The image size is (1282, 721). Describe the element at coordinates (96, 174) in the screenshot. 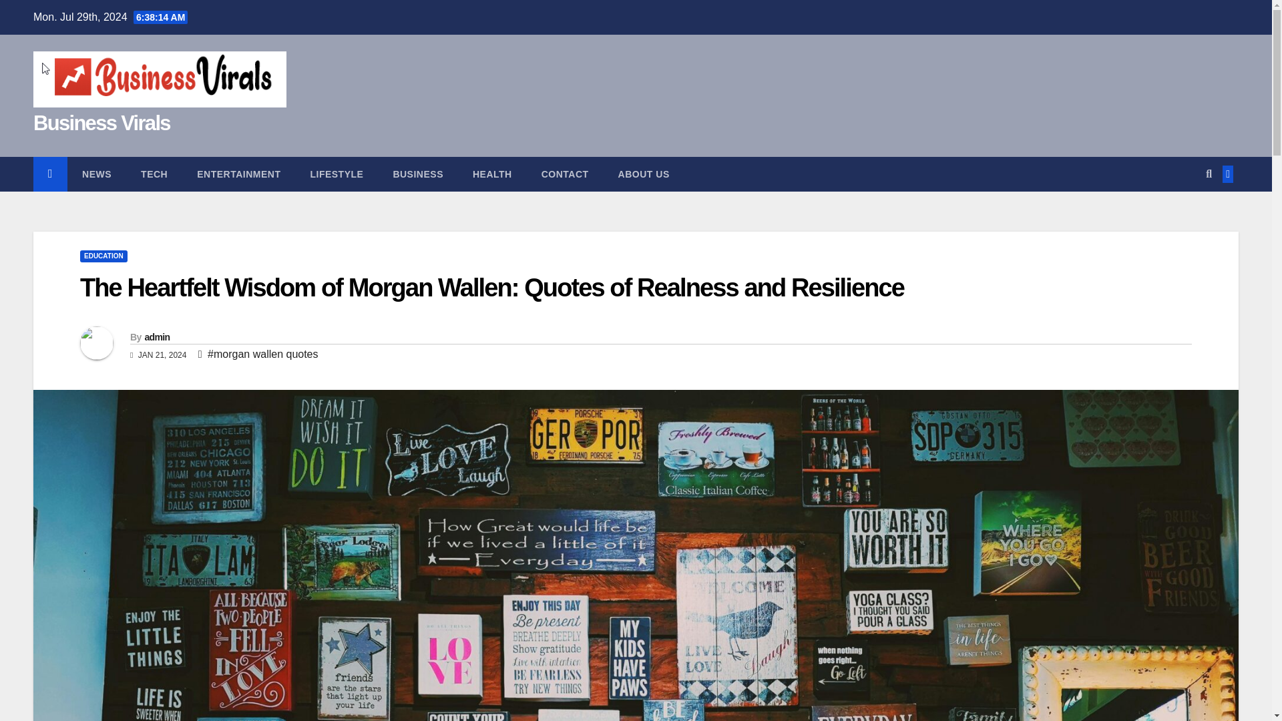

I see `News` at that location.